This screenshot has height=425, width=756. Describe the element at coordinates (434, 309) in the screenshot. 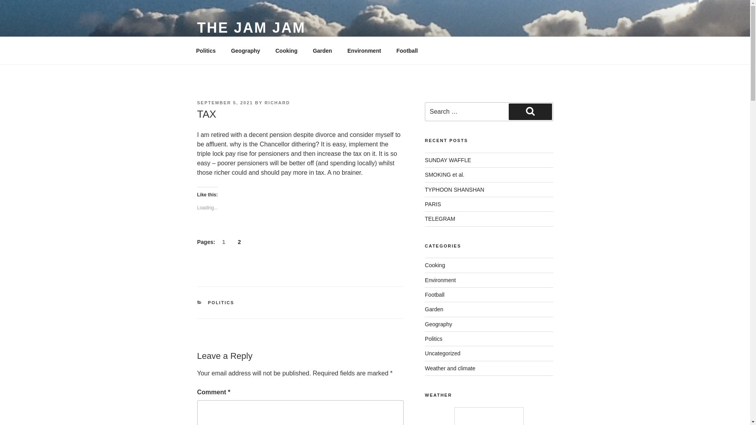

I see `Garden` at that location.